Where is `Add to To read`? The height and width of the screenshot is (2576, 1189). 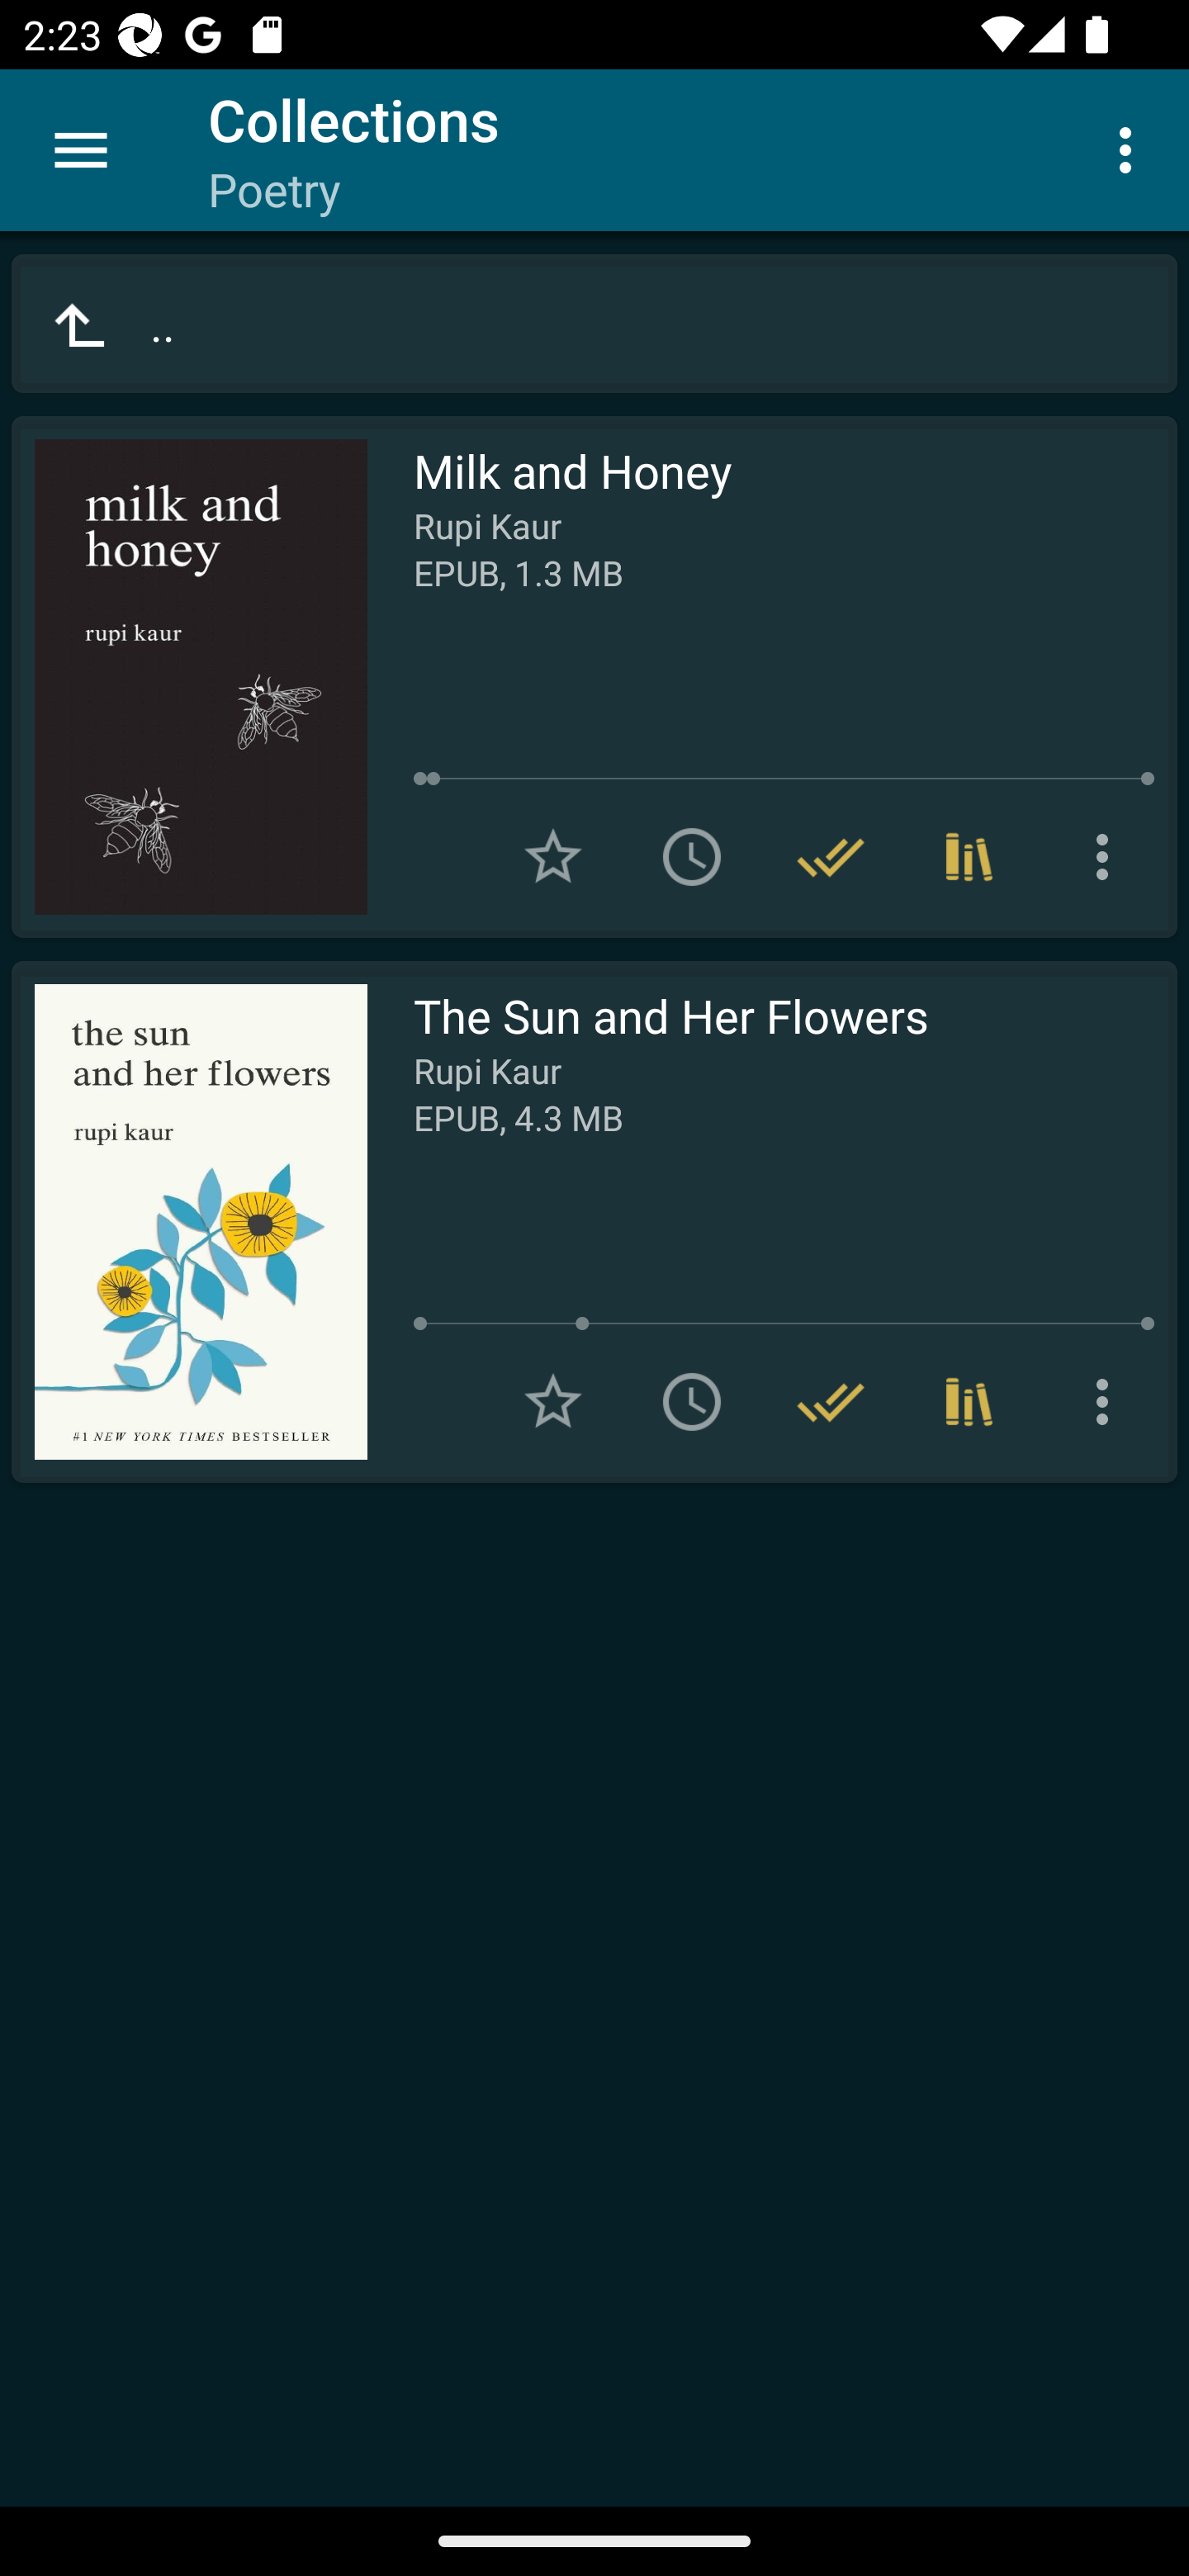
Add to To read is located at coordinates (692, 857).